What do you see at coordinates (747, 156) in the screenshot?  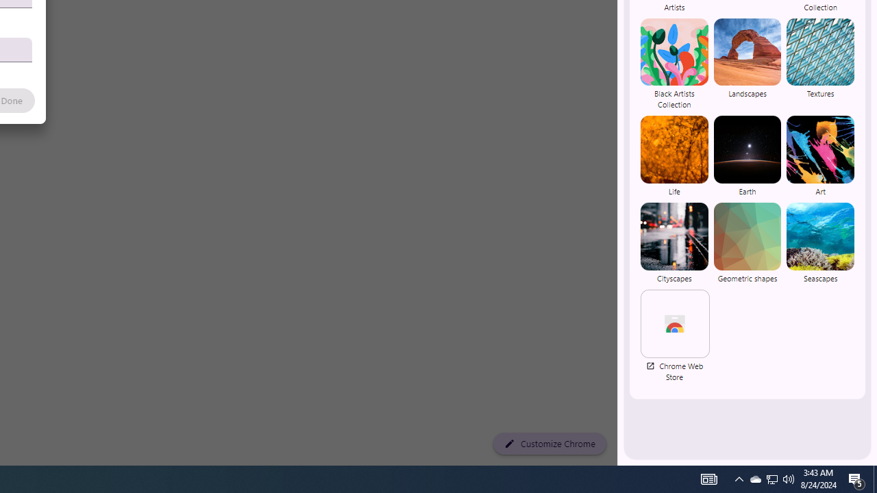 I see `Earth` at bounding box center [747, 156].